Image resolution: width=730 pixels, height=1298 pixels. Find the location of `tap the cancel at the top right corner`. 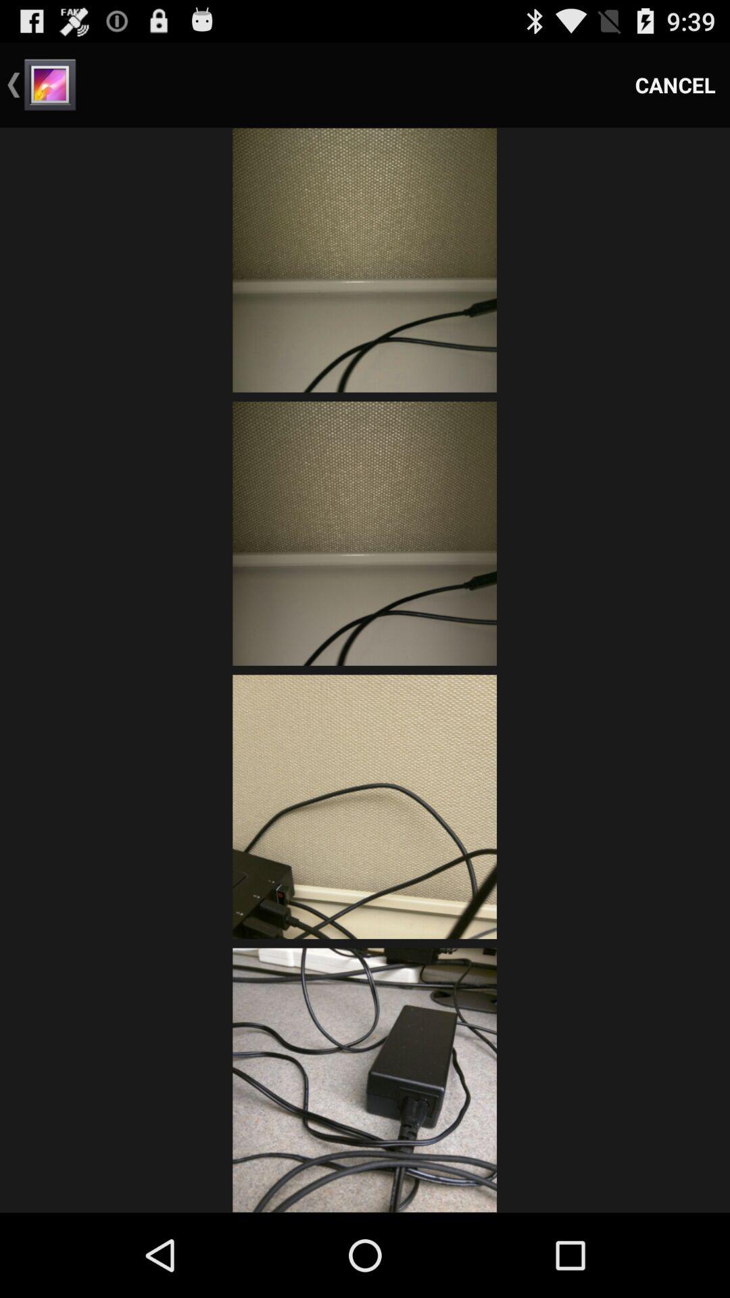

tap the cancel at the top right corner is located at coordinates (675, 85).